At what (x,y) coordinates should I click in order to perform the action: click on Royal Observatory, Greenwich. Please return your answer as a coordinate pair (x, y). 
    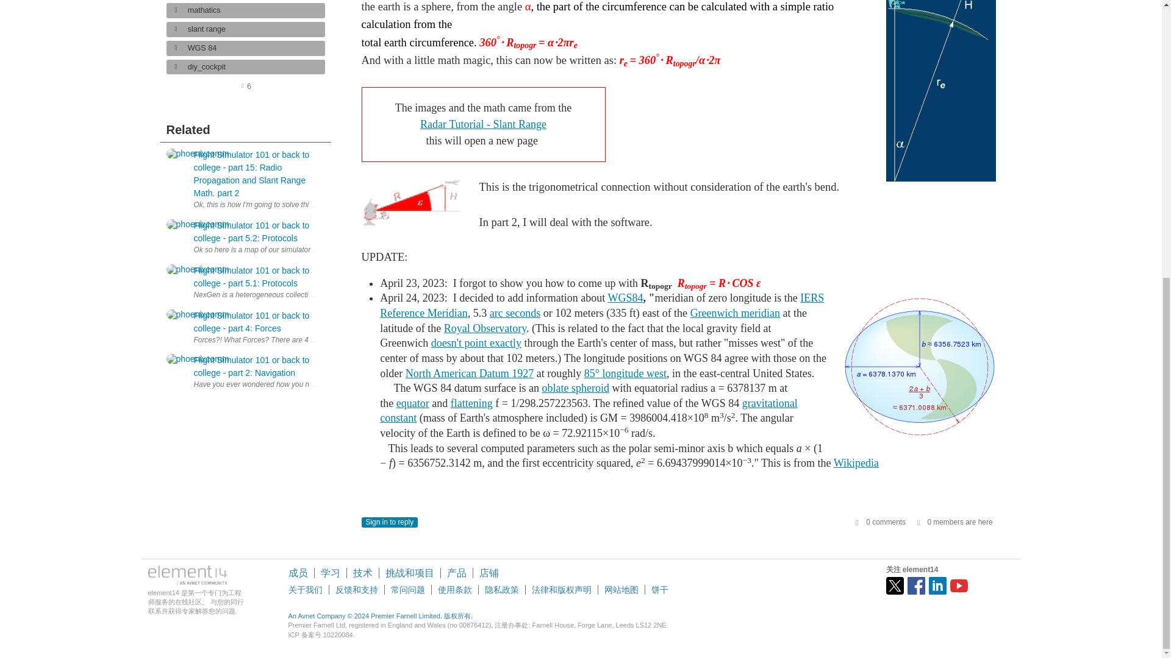
    Looking at the image, I should click on (484, 328).